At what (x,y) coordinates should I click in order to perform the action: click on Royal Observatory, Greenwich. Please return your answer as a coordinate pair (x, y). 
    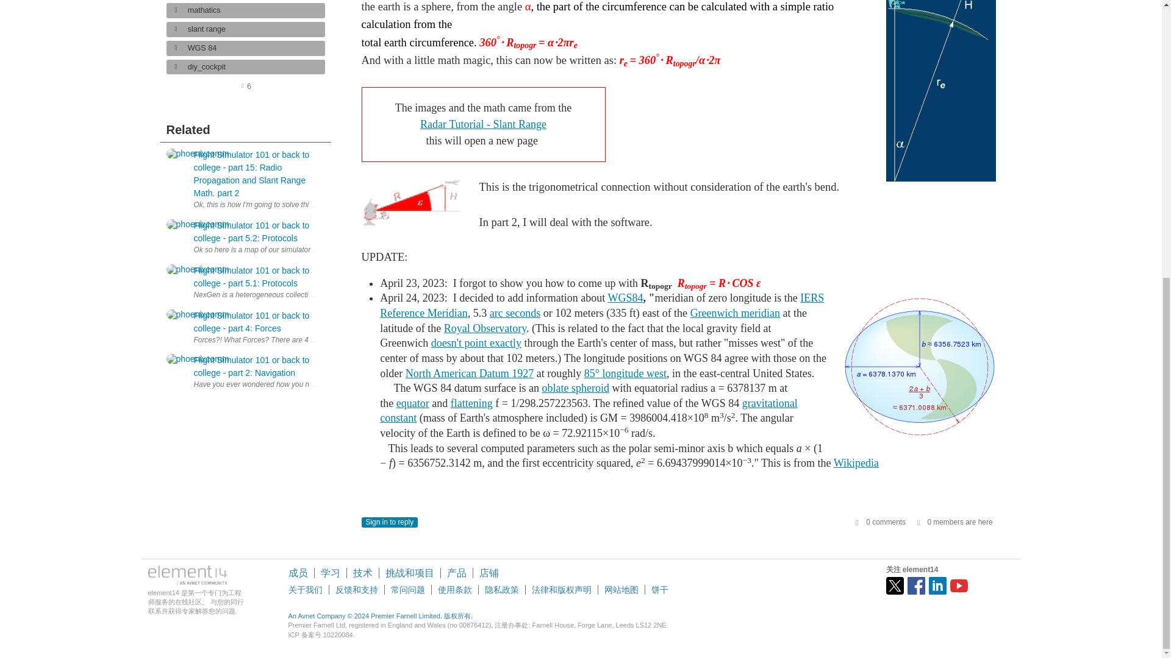
    Looking at the image, I should click on (484, 328).